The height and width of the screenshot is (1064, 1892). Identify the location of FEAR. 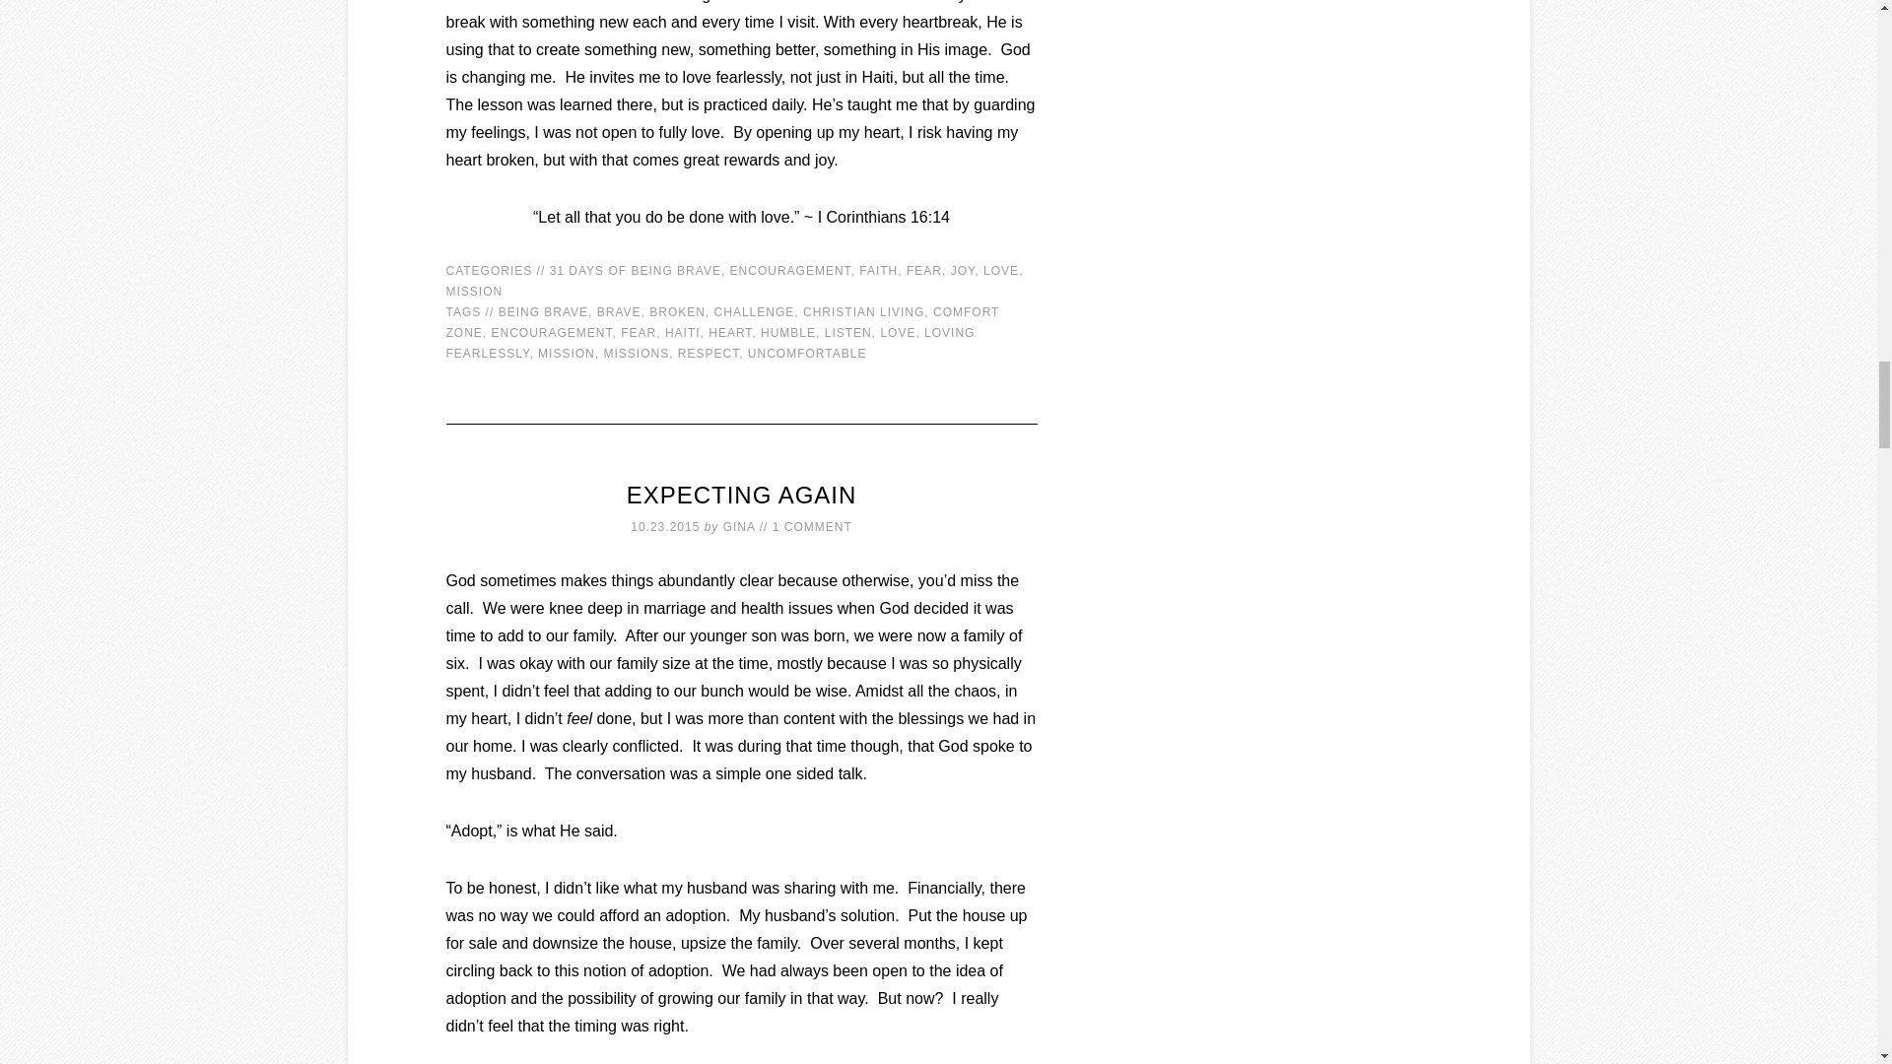
(639, 332).